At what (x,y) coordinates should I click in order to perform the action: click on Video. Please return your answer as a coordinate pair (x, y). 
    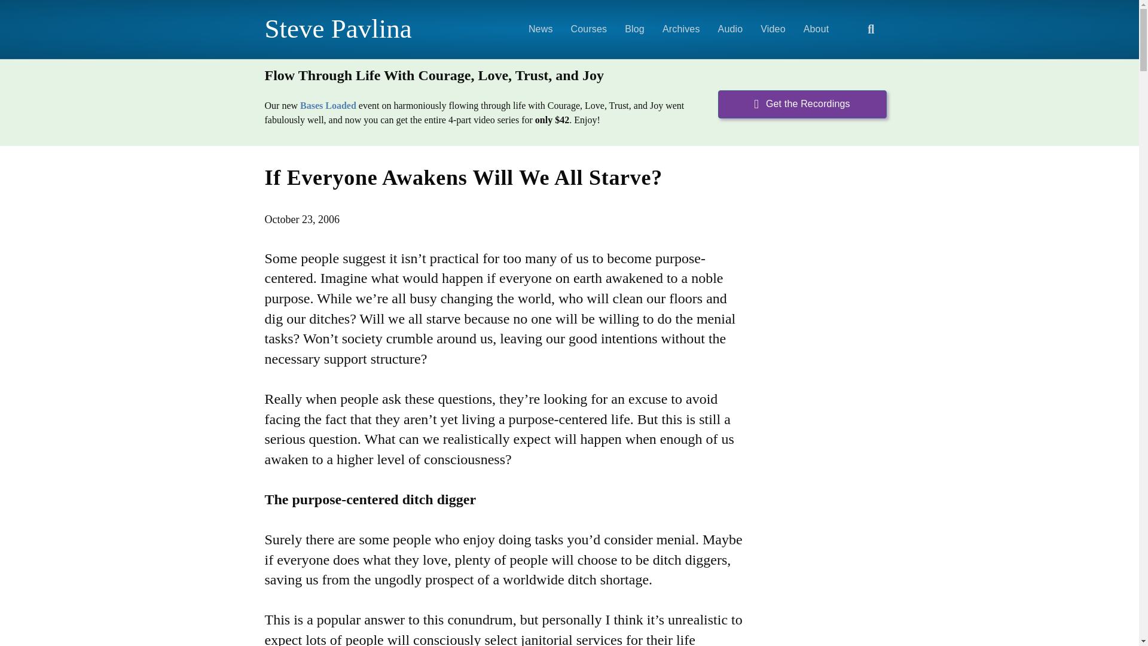
    Looking at the image, I should click on (773, 29).